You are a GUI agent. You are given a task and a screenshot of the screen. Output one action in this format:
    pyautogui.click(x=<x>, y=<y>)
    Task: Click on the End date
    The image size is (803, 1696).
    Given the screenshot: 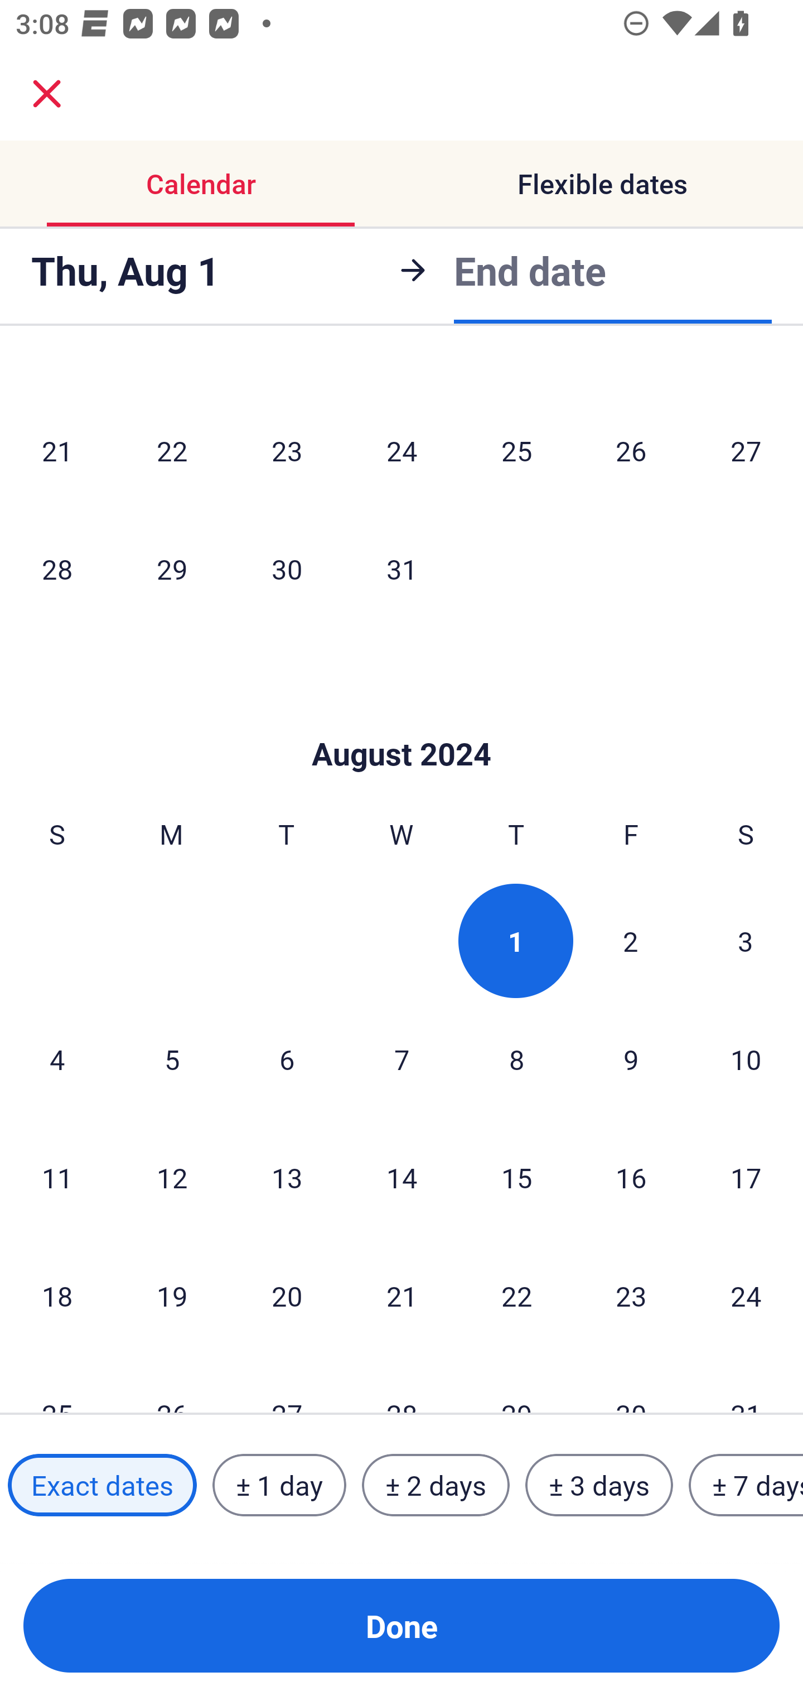 What is the action you would take?
    pyautogui.click(x=530, y=267)
    